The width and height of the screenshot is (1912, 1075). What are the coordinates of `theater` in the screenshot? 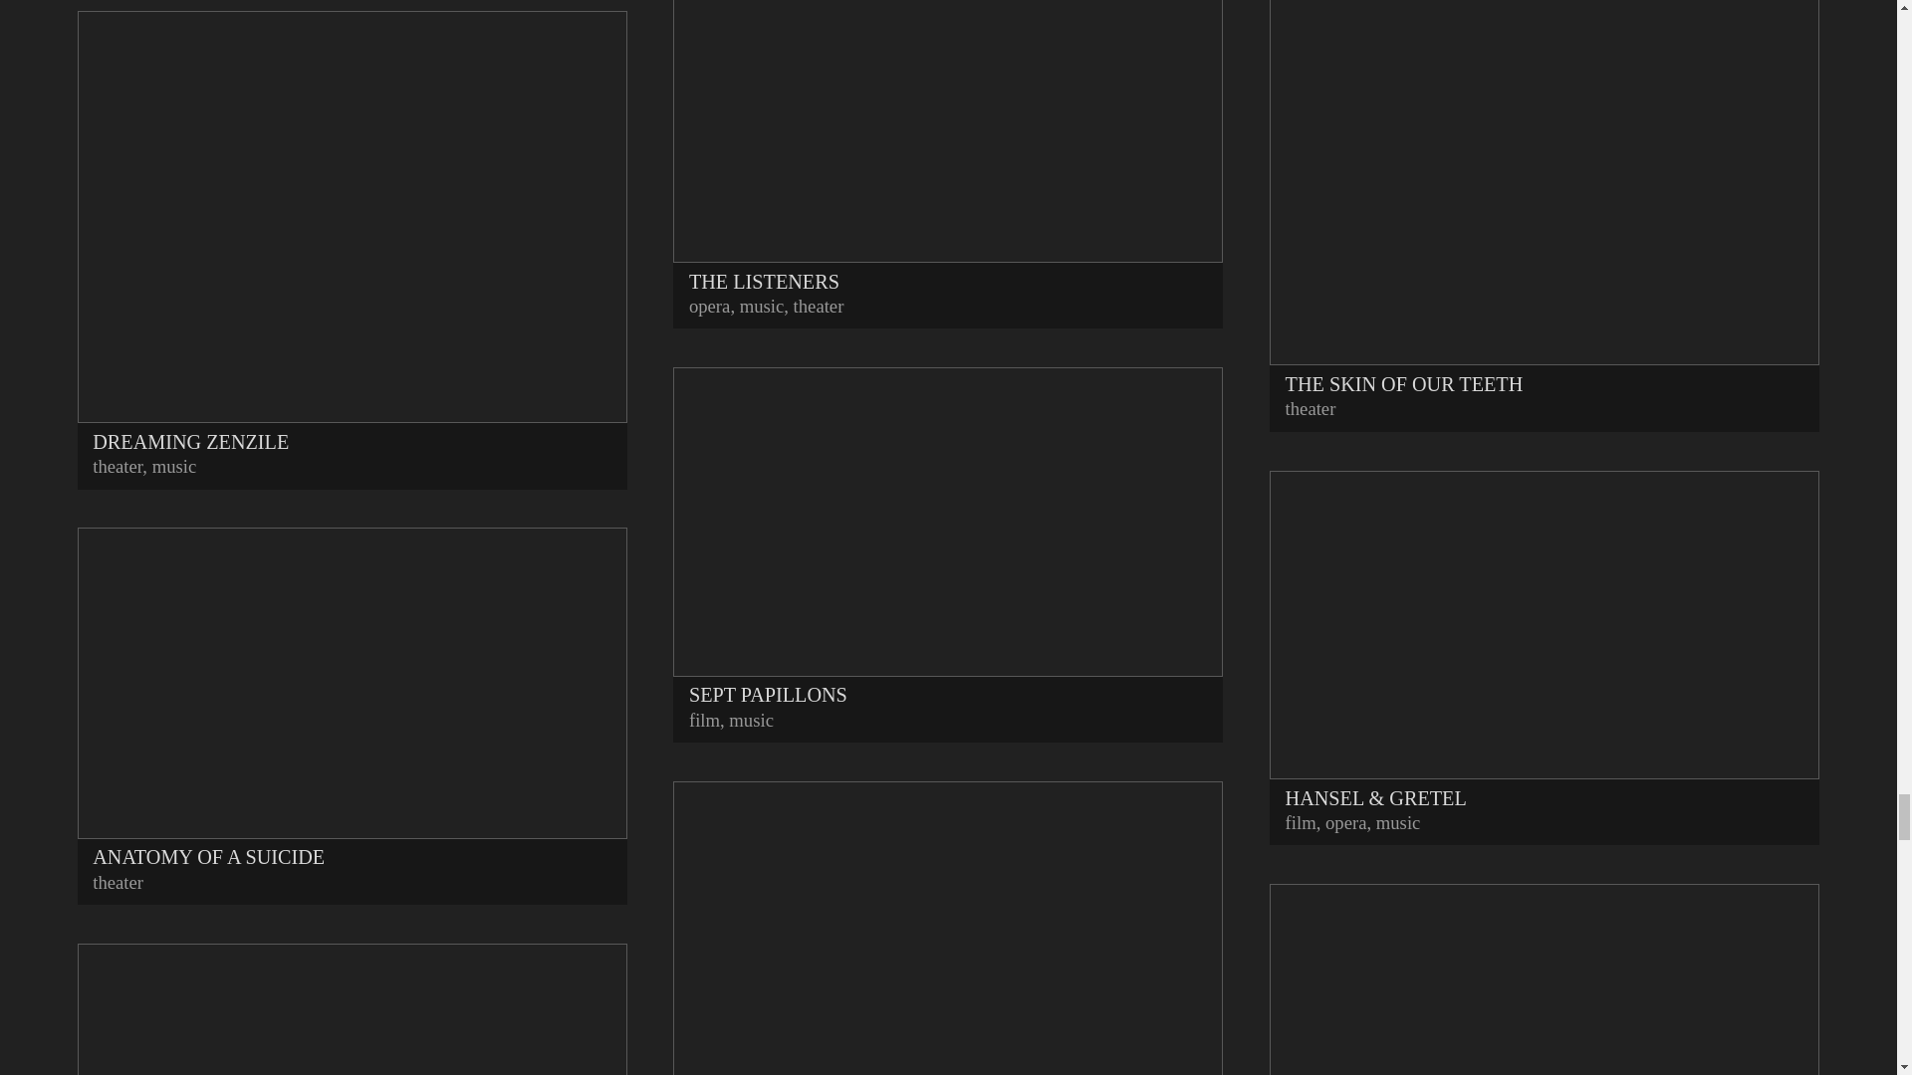 It's located at (117, 466).